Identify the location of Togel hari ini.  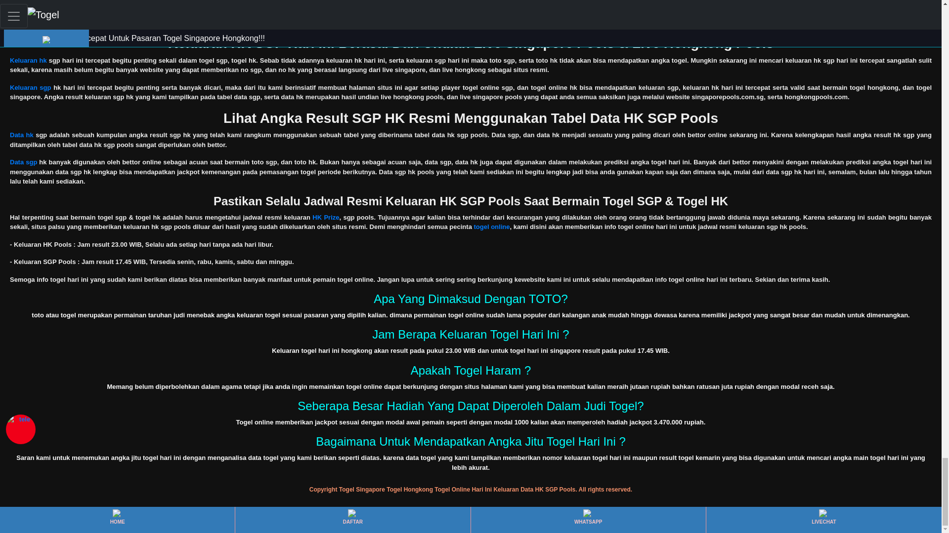
(30, 13).